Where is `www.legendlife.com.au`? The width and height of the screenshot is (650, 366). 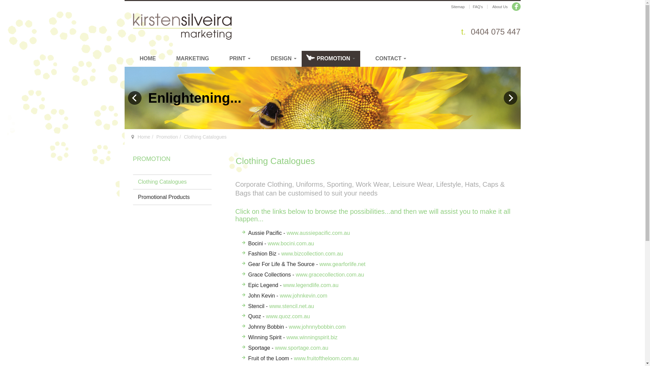 www.legendlife.com.au is located at coordinates (311, 285).